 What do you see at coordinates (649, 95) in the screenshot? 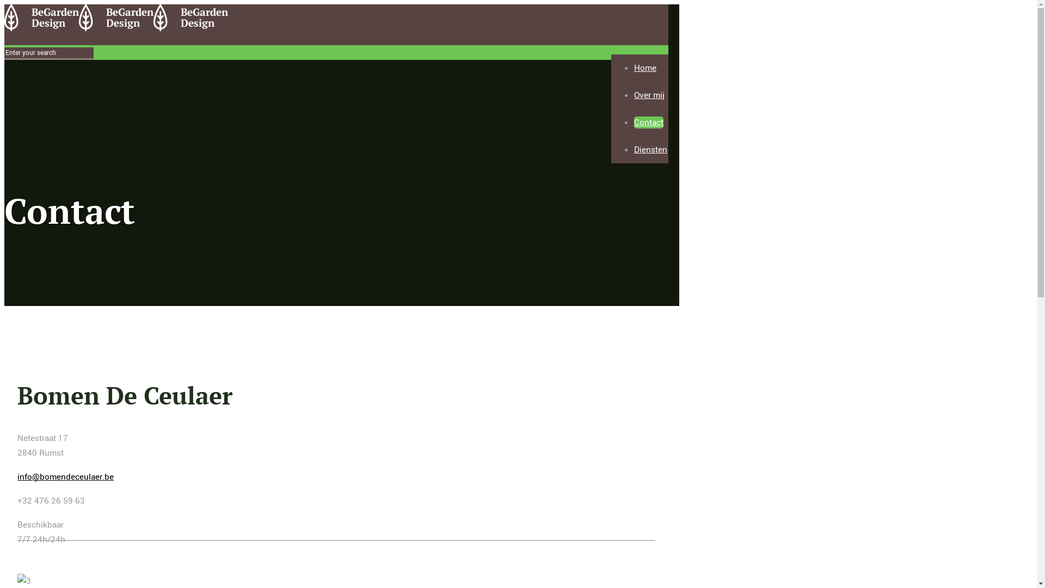
I see `Over mij` at bounding box center [649, 95].